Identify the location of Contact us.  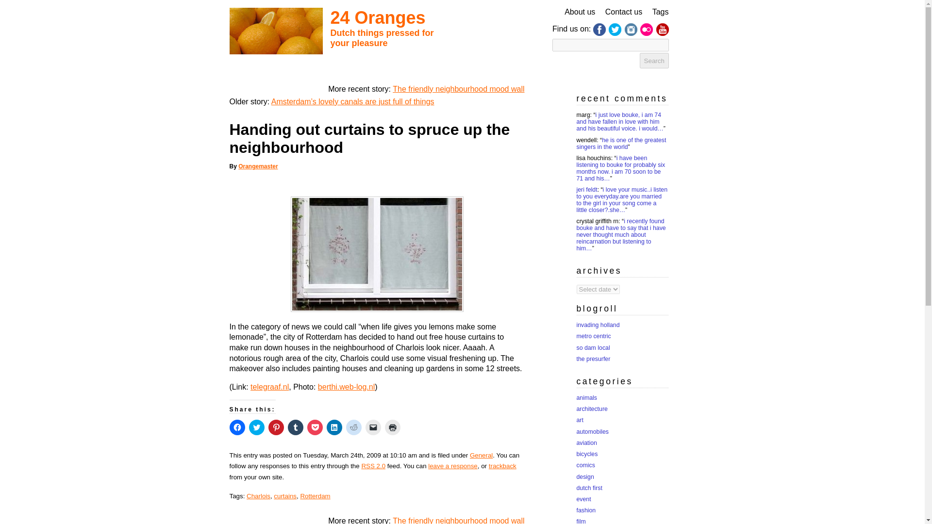
(623, 12).